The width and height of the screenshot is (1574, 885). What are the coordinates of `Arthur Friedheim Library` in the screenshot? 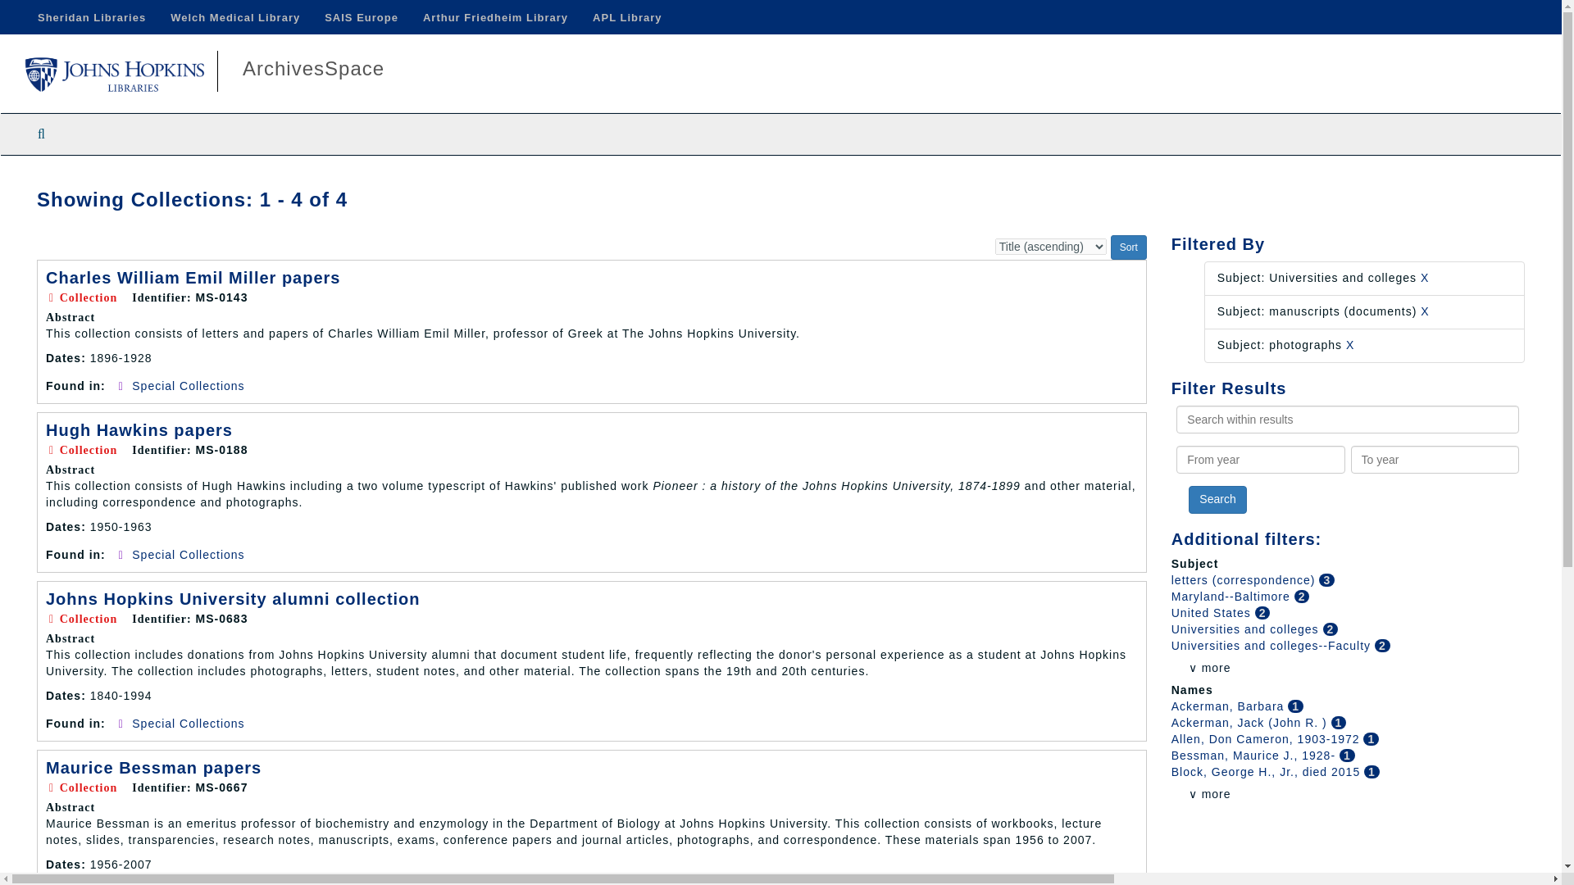 It's located at (495, 17).